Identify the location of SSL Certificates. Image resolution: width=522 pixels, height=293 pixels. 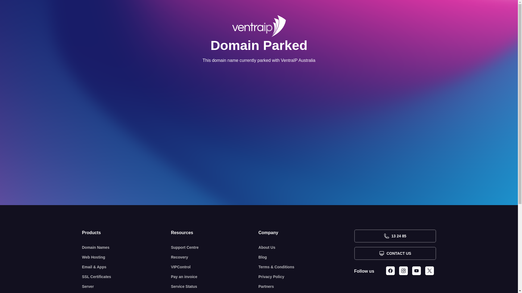
(127, 277).